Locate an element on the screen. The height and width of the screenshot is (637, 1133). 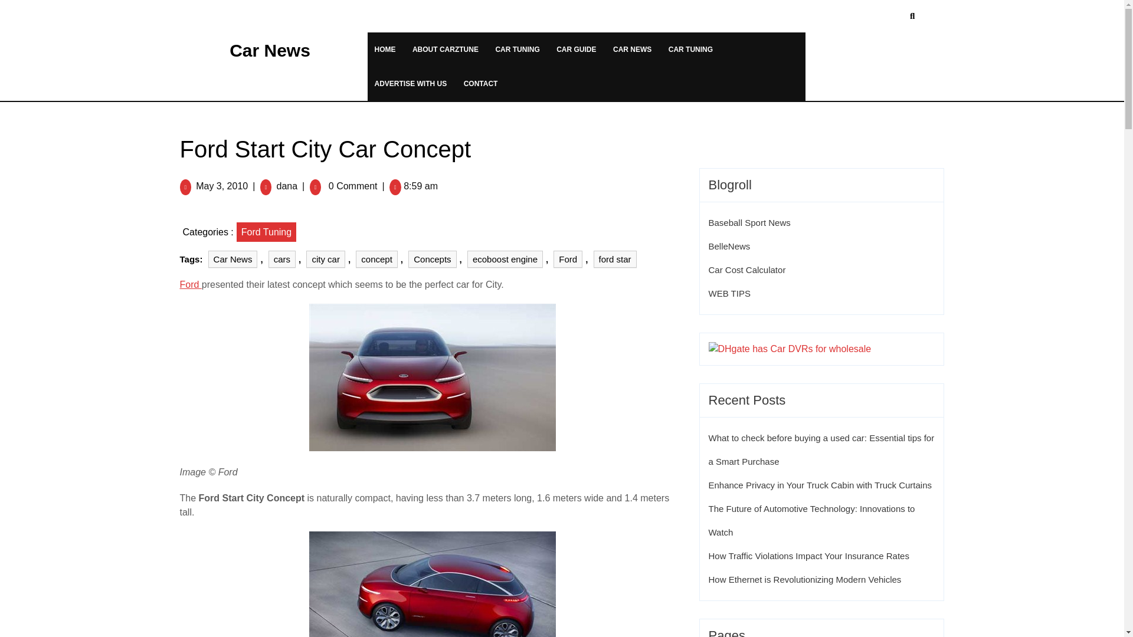
Concepts is located at coordinates (432, 258).